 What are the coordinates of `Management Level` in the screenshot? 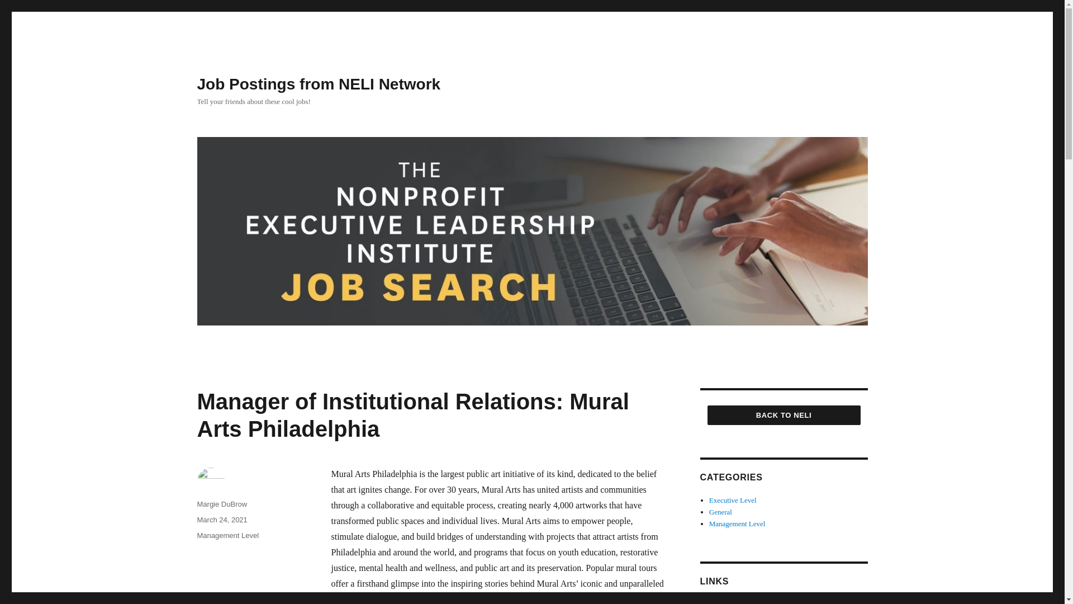 It's located at (227, 536).